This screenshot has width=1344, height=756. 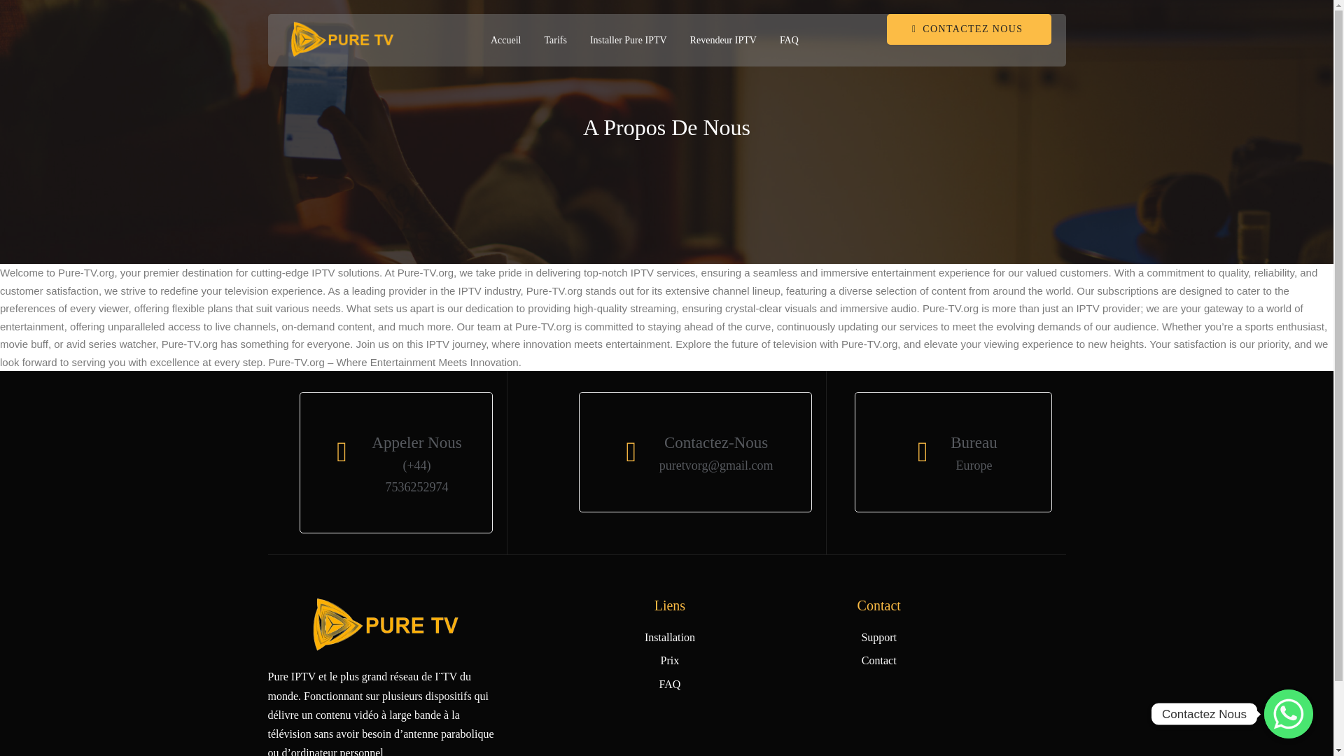 What do you see at coordinates (722, 41) in the screenshot?
I see `Revendeur IPTV` at bounding box center [722, 41].